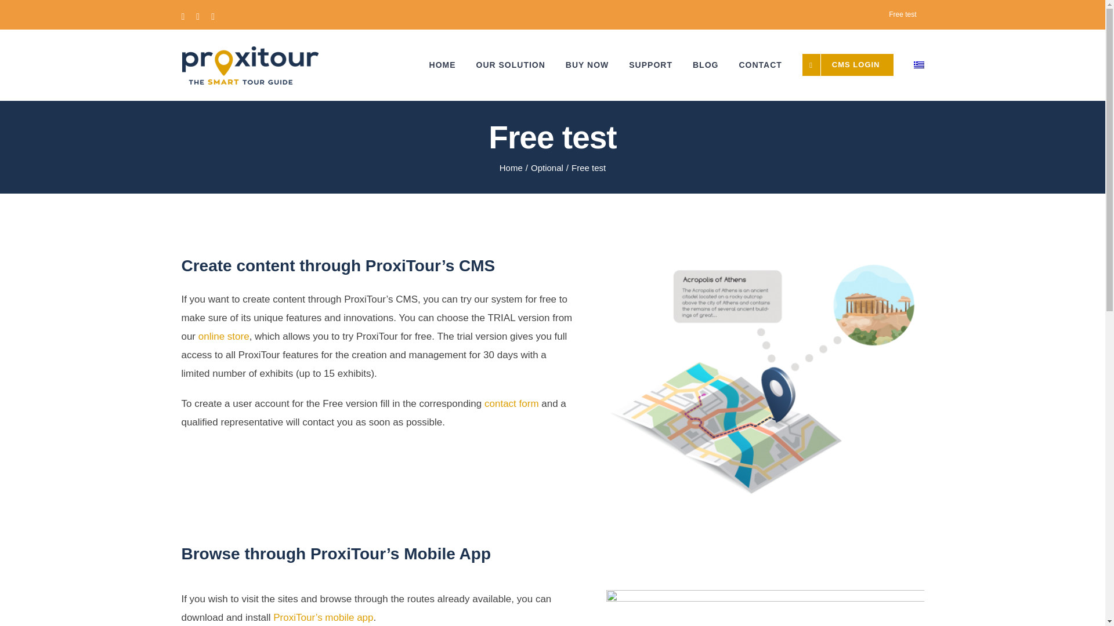 This screenshot has height=626, width=1114. I want to click on proxitour-mob-app-2, so click(765, 608).